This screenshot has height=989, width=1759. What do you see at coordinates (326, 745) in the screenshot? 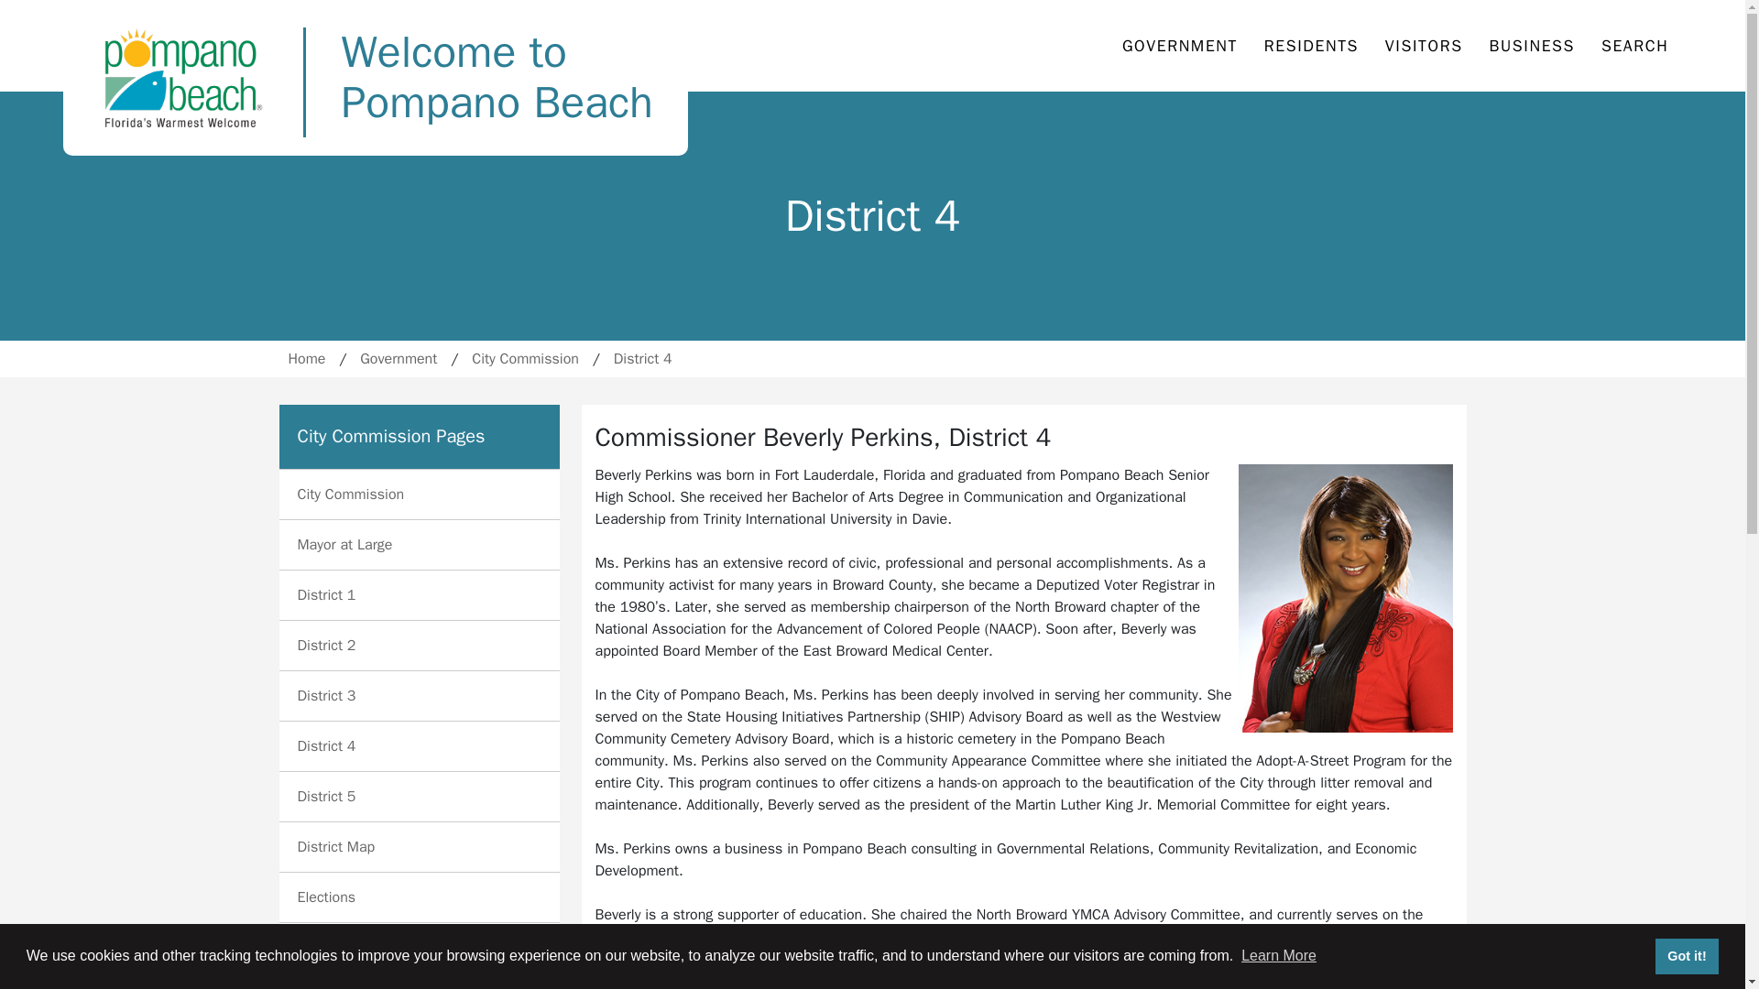
I see `District 4` at bounding box center [326, 745].